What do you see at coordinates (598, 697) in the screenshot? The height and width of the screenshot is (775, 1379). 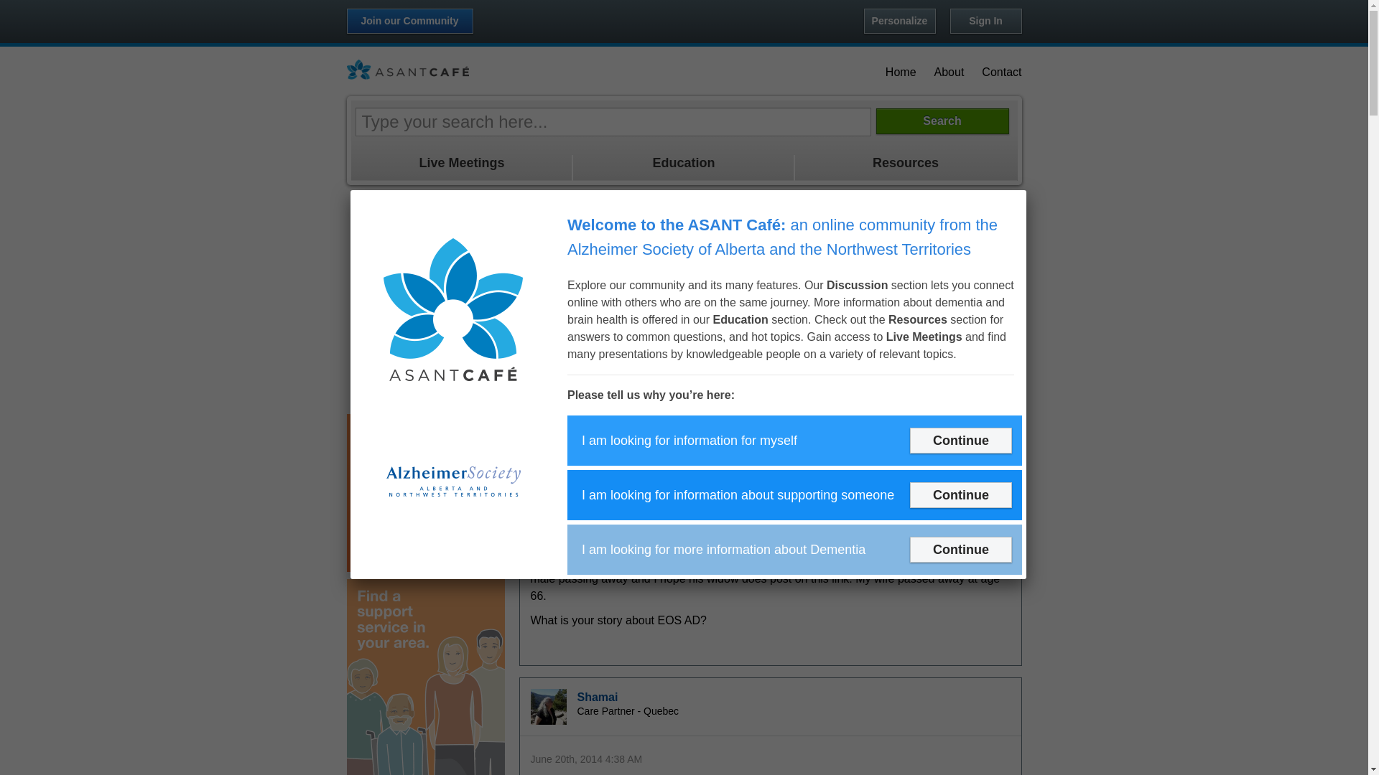 I see `Shamai` at bounding box center [598, 697].